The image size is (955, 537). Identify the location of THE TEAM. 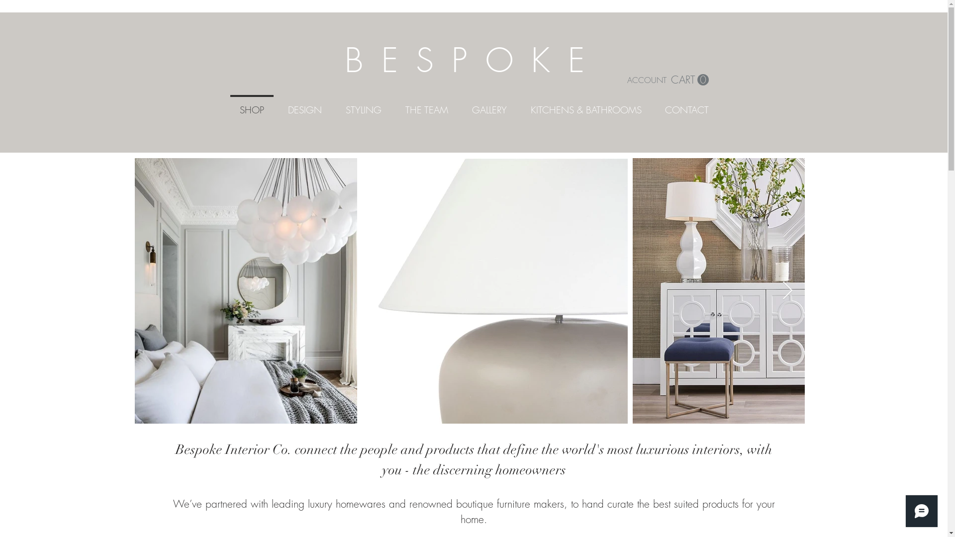
(426, 105).